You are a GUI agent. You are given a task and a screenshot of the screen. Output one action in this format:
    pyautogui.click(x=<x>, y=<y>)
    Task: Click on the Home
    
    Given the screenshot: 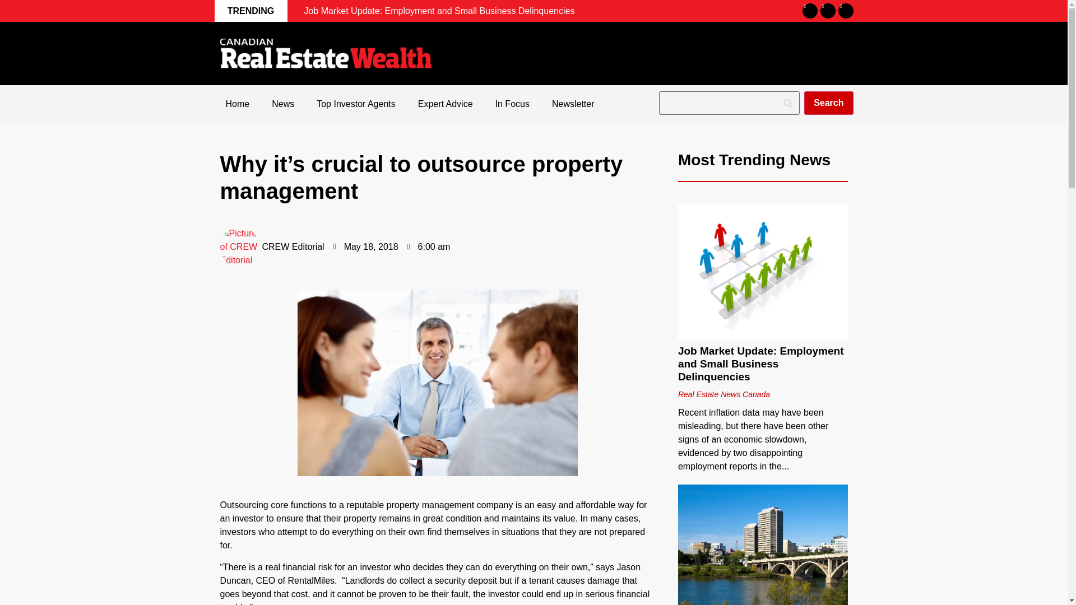 What is the action you would take?
    pyautogui.click(x=237, y=104)
    